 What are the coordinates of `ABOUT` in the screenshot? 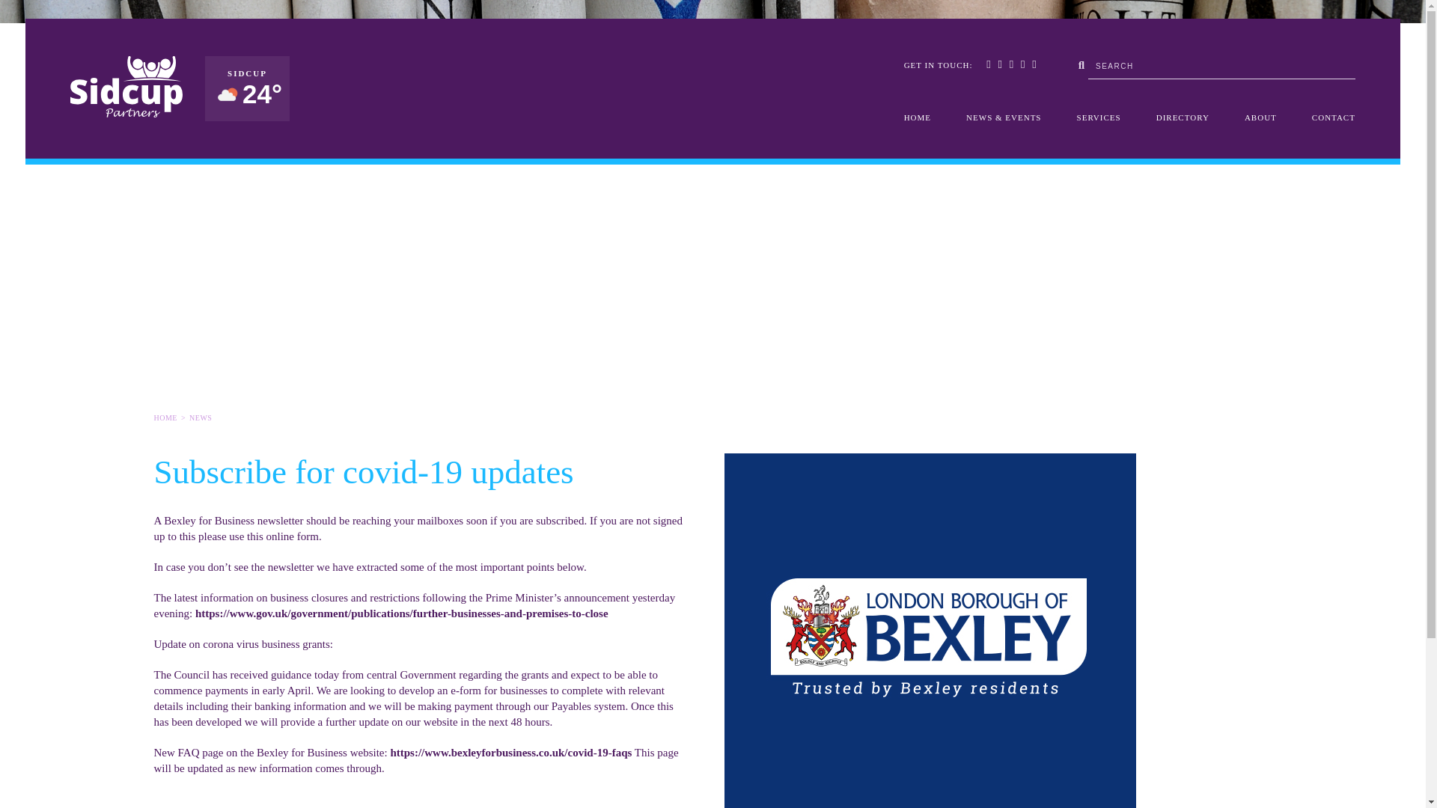 It's located at (1260, 117).